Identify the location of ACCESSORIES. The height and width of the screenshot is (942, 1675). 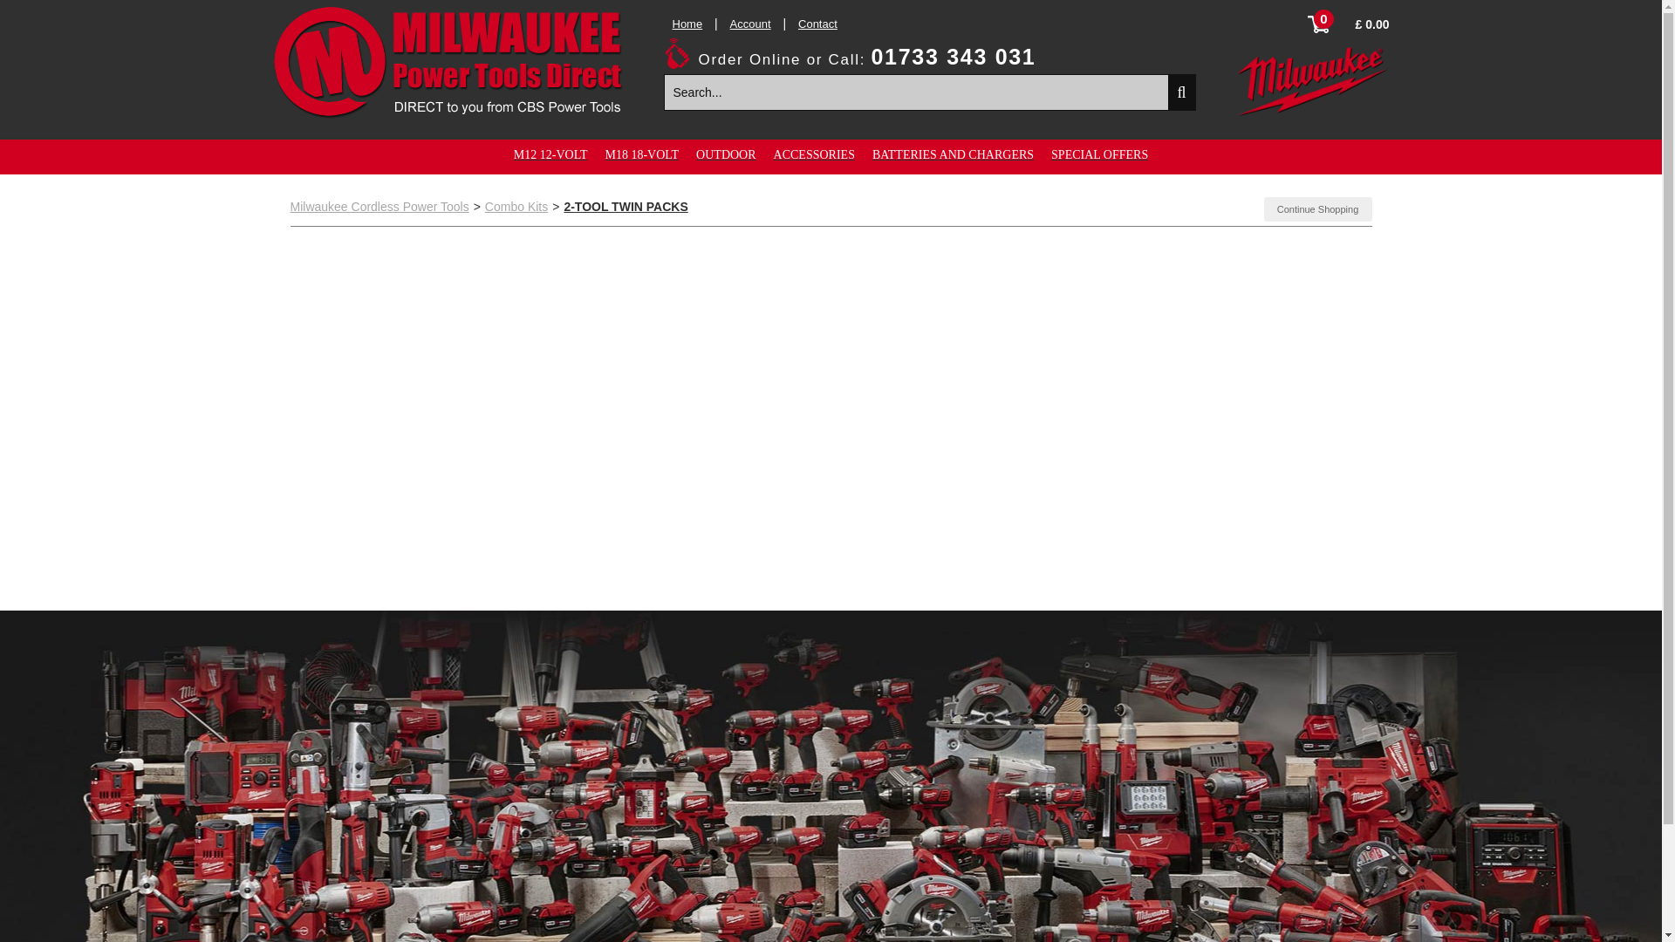
(814, 154).